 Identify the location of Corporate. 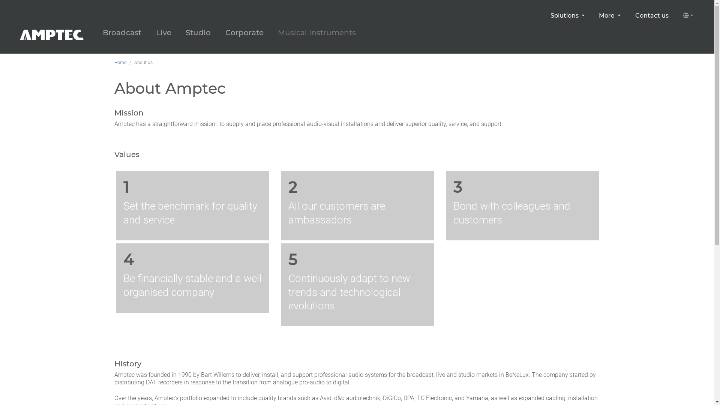
(244, 33).